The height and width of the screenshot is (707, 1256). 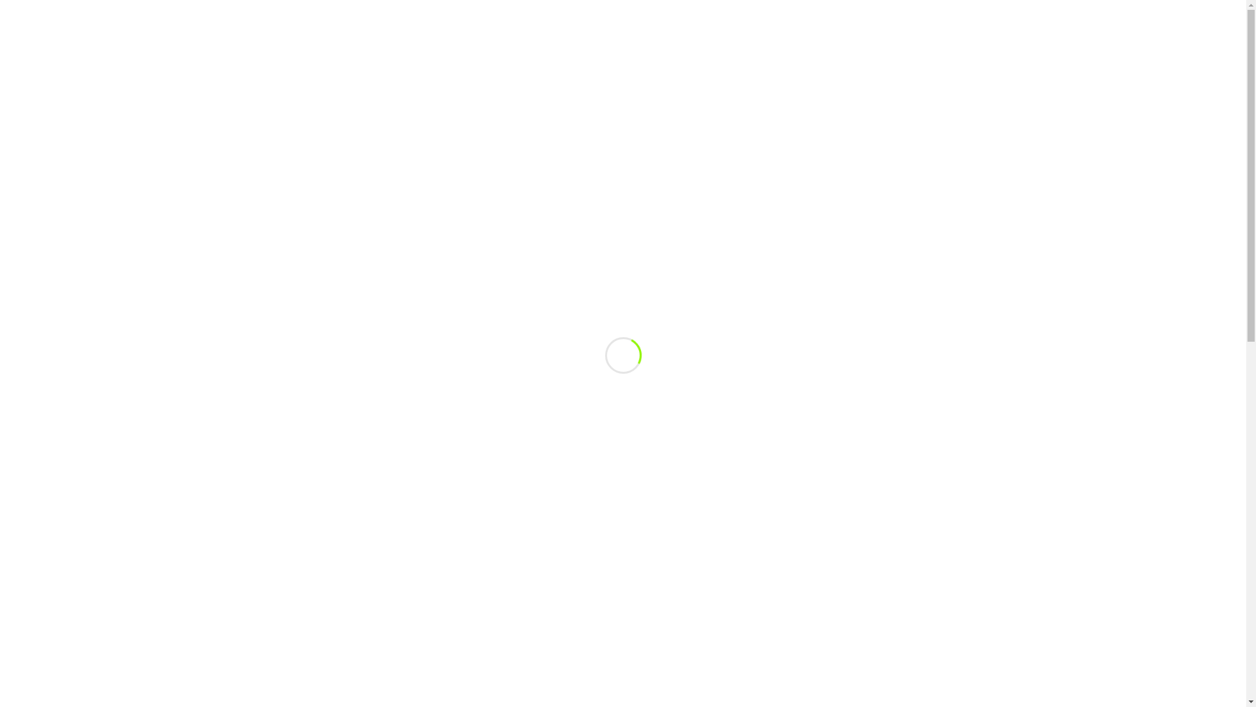 I want to click on trophies@exceltrophies.com.au, so click(x=521, y=13).